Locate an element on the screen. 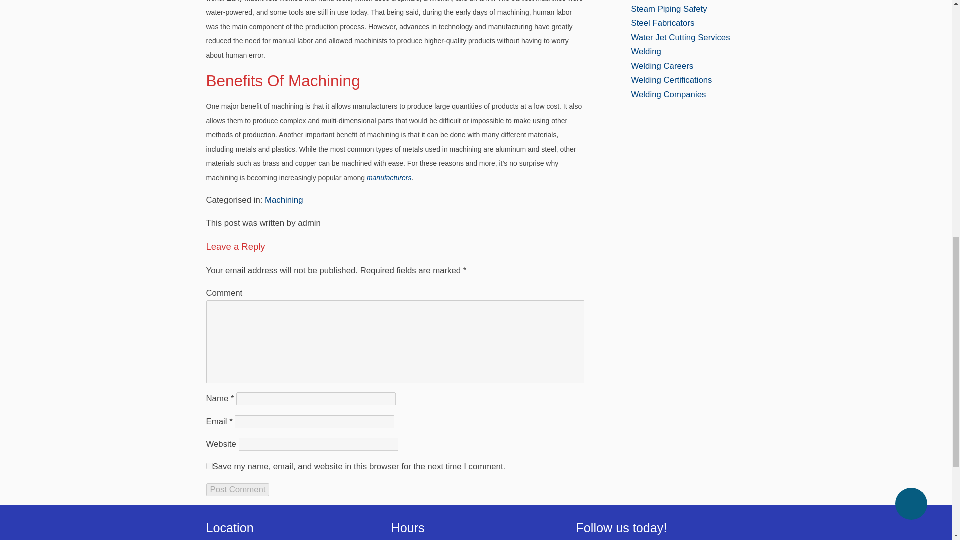  Post Comment is located at coordinates (238, 489).